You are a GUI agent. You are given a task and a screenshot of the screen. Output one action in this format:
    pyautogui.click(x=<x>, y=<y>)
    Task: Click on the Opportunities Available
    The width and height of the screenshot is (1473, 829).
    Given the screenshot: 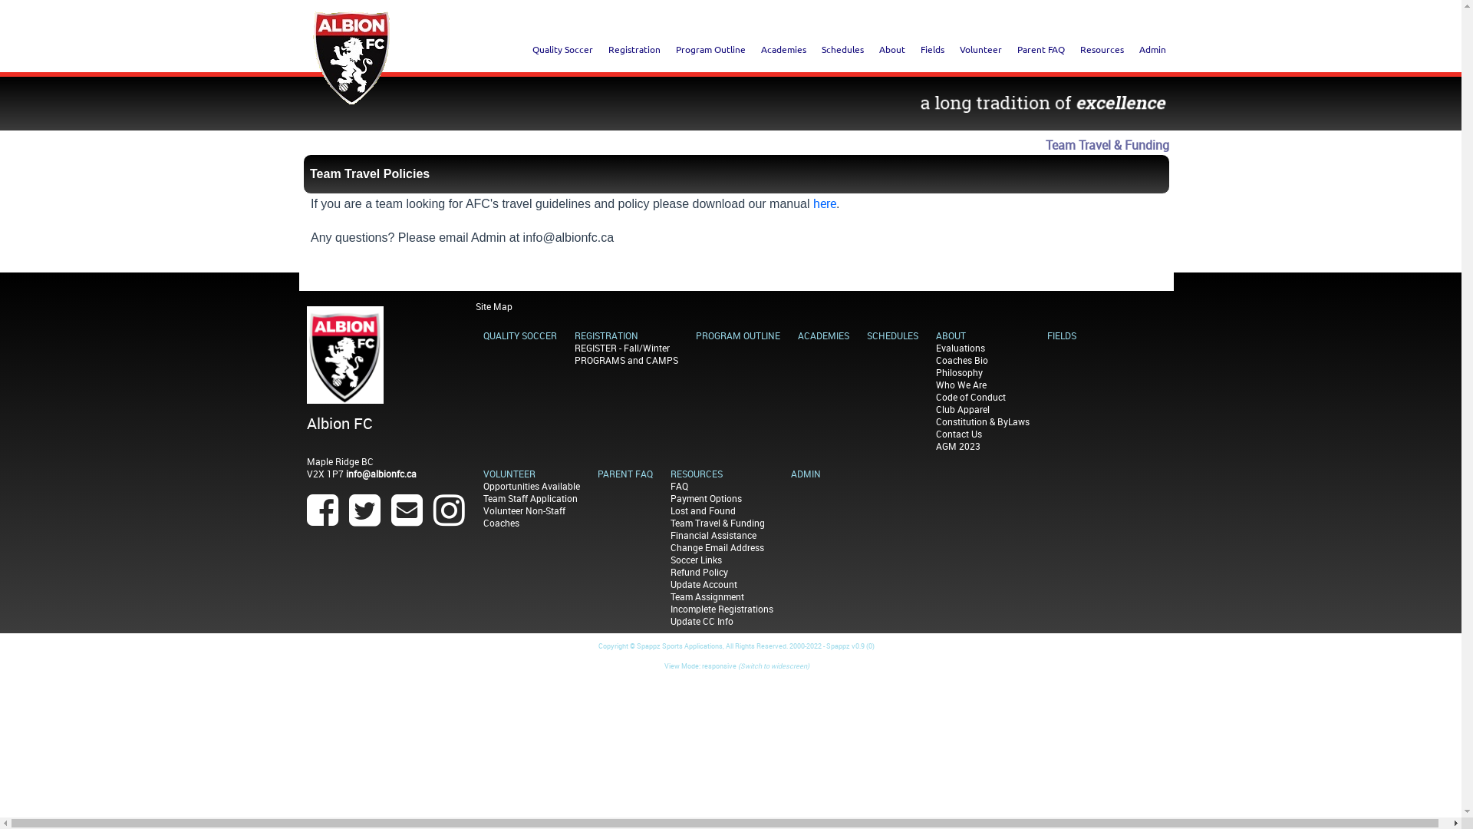 What is the action you would take?
    pyautogui.click(x=532, y=486)
    